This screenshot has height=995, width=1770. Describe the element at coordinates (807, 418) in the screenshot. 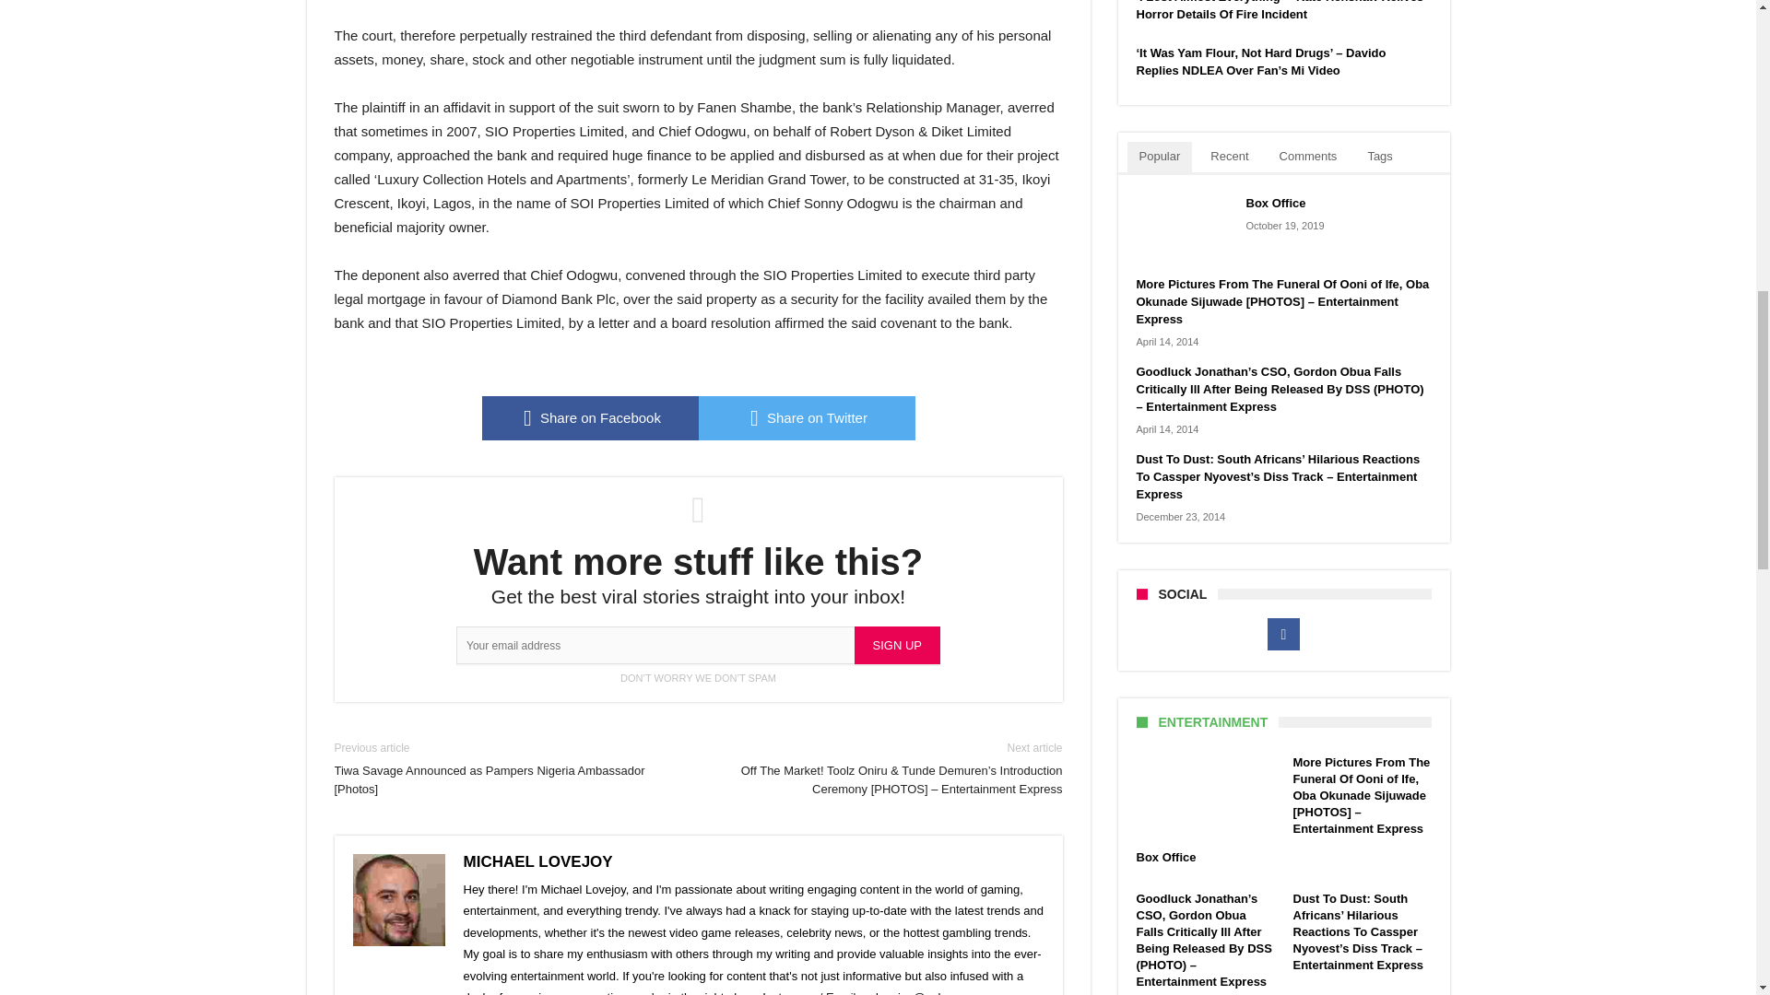

I see `twitter` at that location.